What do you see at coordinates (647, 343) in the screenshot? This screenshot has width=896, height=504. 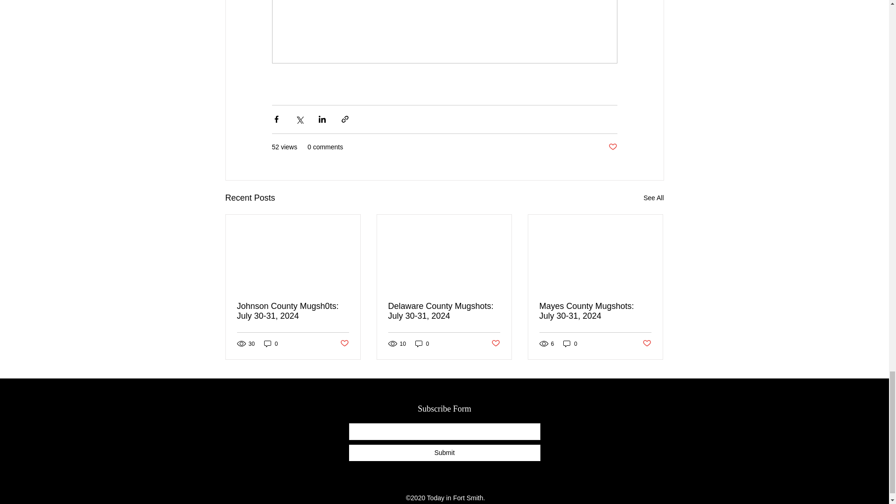 I see `Post not marked as liked` at bounding box center [647, 343].